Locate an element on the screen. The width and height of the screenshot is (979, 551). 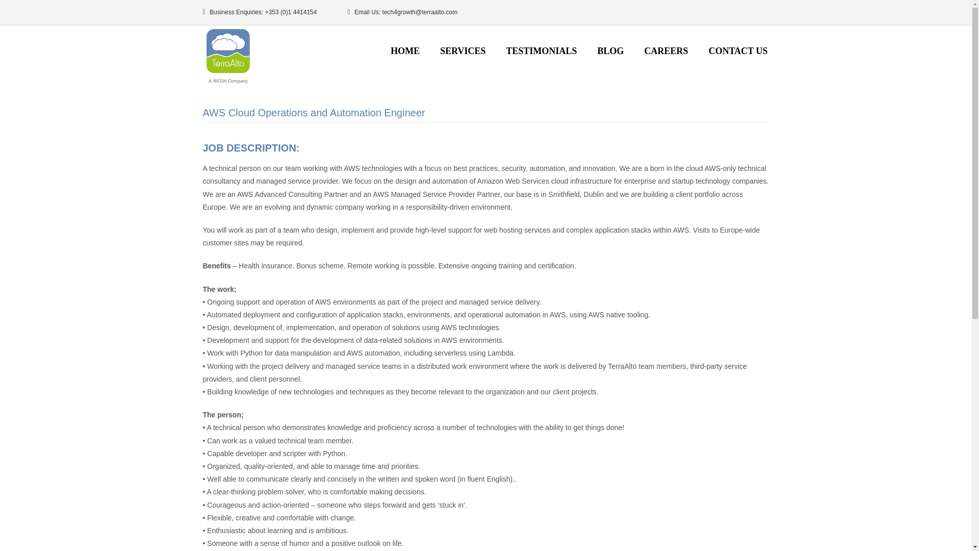
SERVICES is located at coordinates (462, 51).